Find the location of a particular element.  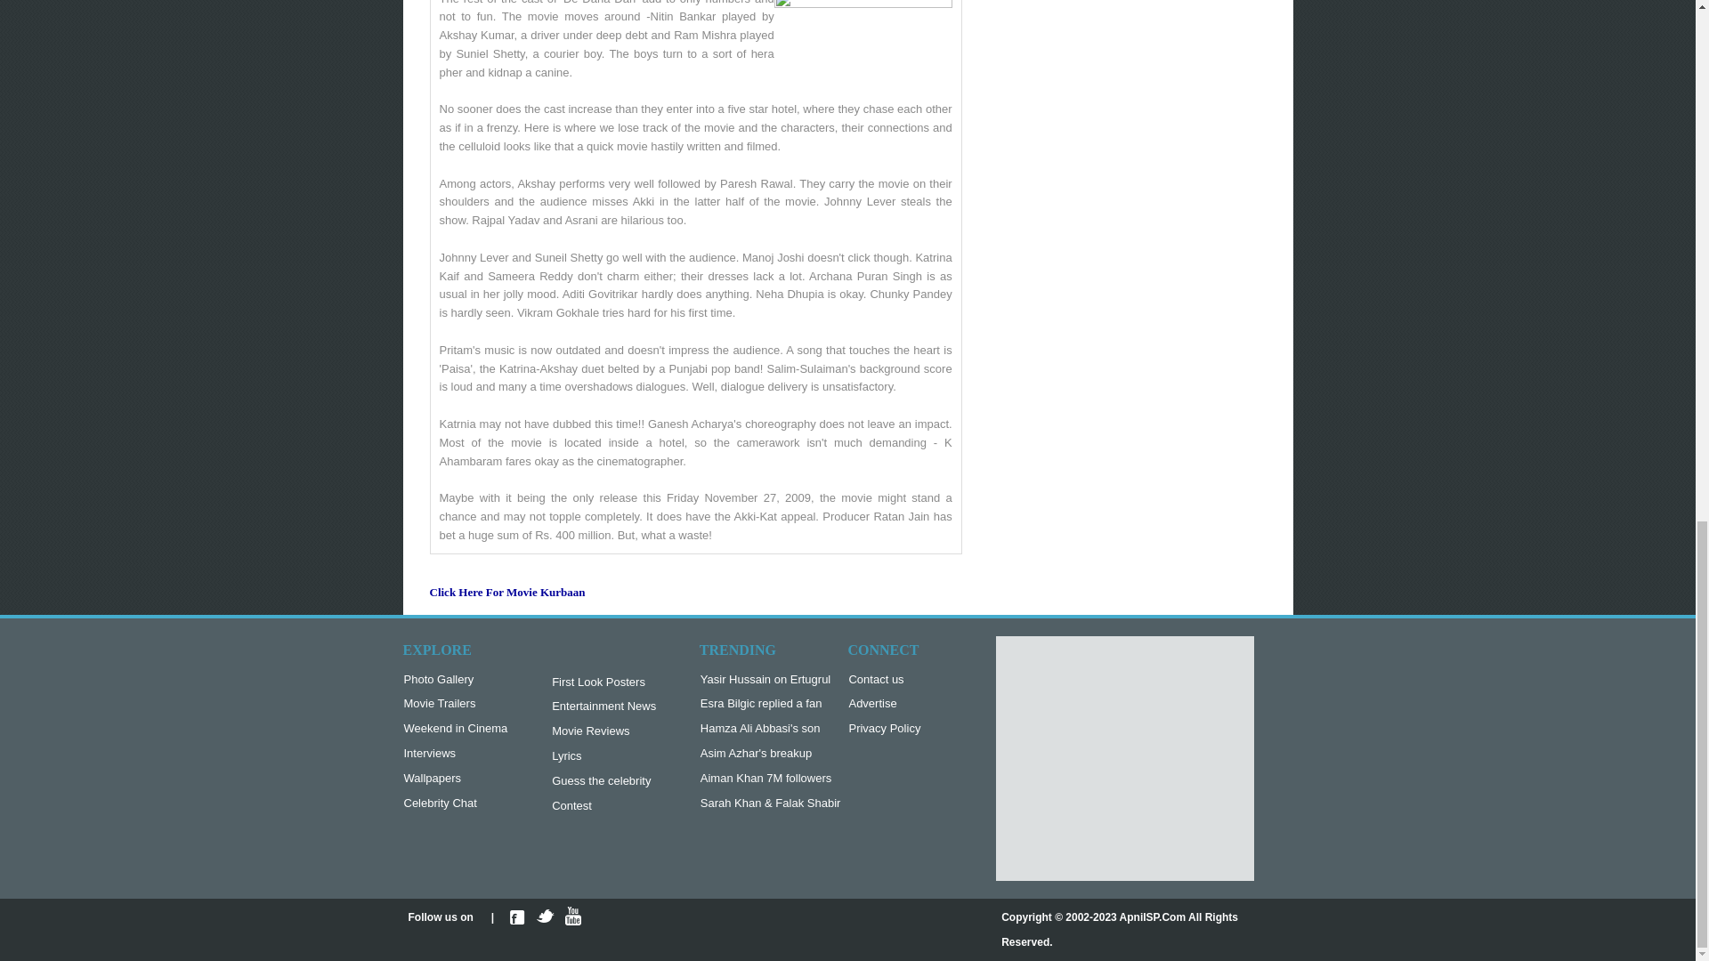

Celebrity Chat is located at coordinates (456, 804).